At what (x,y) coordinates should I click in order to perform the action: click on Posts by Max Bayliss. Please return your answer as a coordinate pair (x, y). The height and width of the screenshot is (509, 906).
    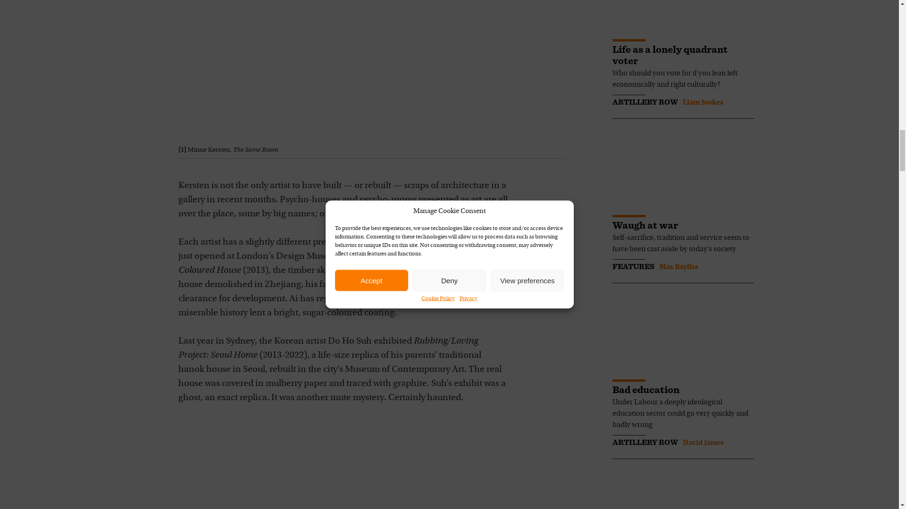
    Looking at the image, I should click on (678, 267).